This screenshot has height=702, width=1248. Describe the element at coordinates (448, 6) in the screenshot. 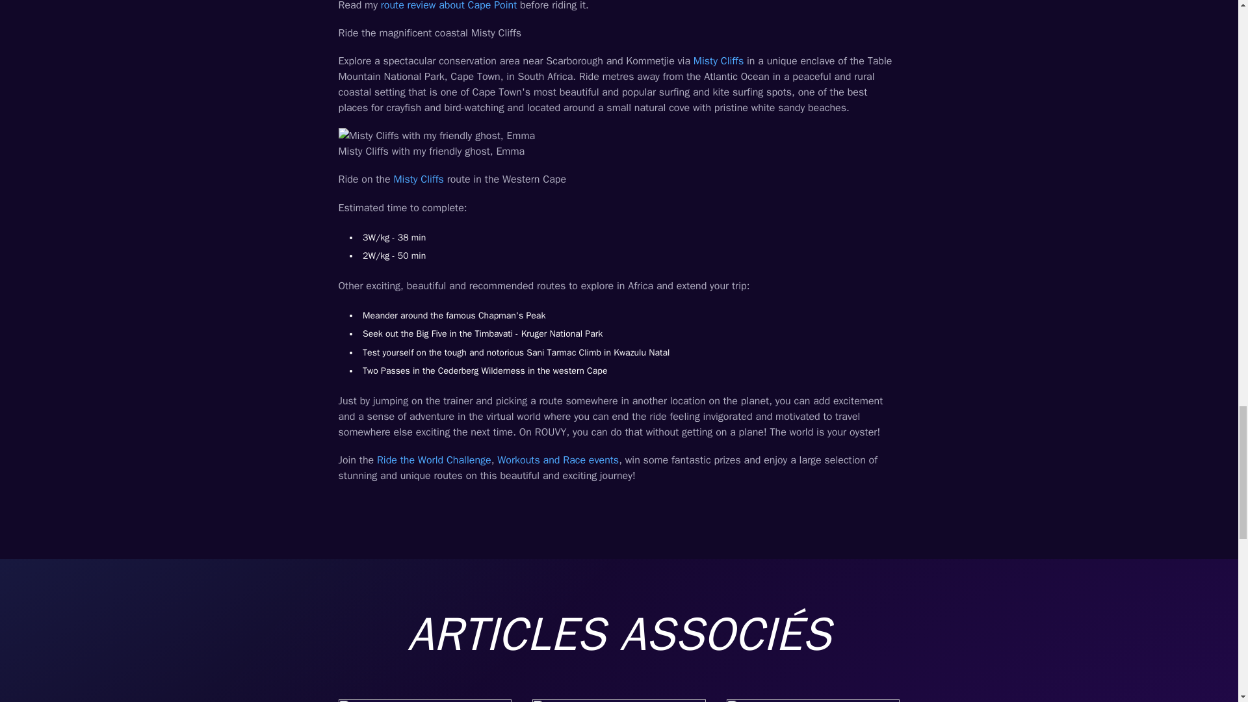

I see `route review about Cape Point` at that location.